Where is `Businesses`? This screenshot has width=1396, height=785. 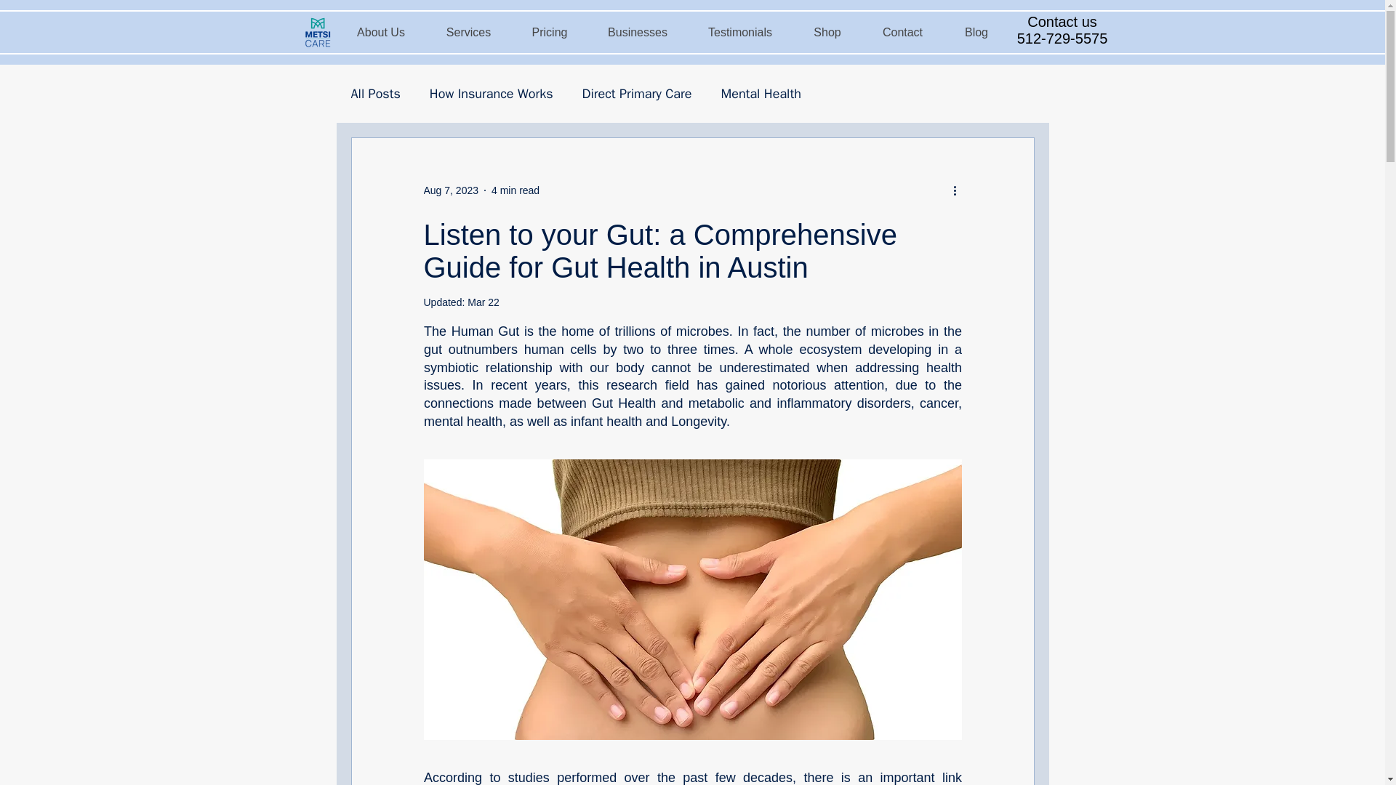
Businesses is located at coordinates (638, 32).